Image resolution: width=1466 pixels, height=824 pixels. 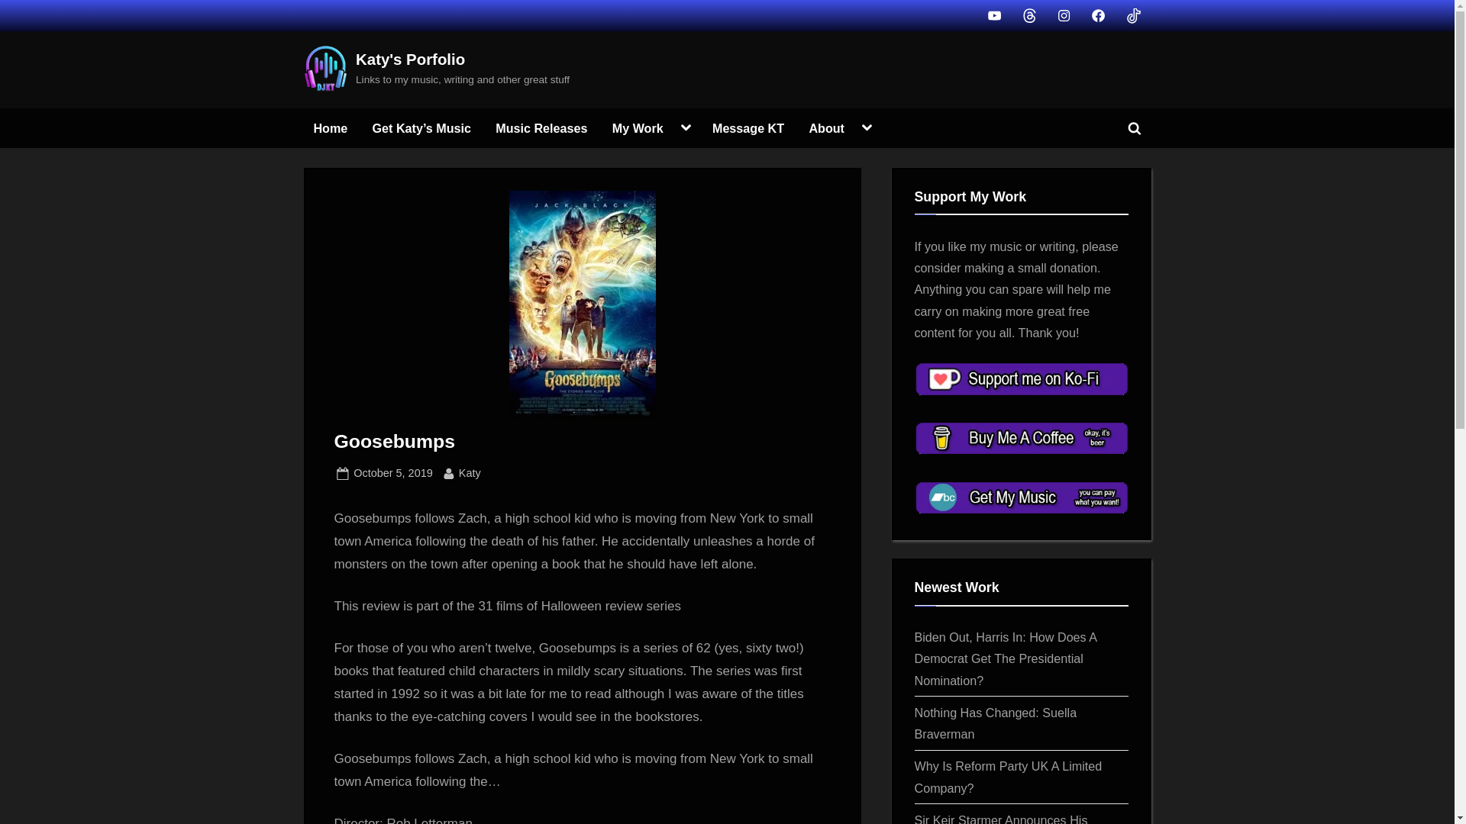 What do you see at coordinates (638, 128) in the screenshot?
I see `Instagram` at bounding box center [638, 128].